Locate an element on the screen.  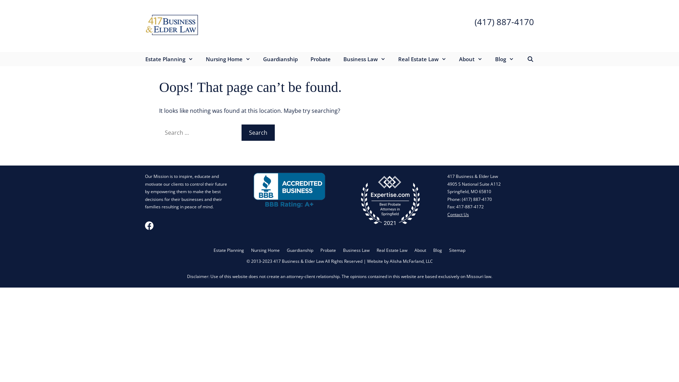
Blog is located at coordinates (504, 59).